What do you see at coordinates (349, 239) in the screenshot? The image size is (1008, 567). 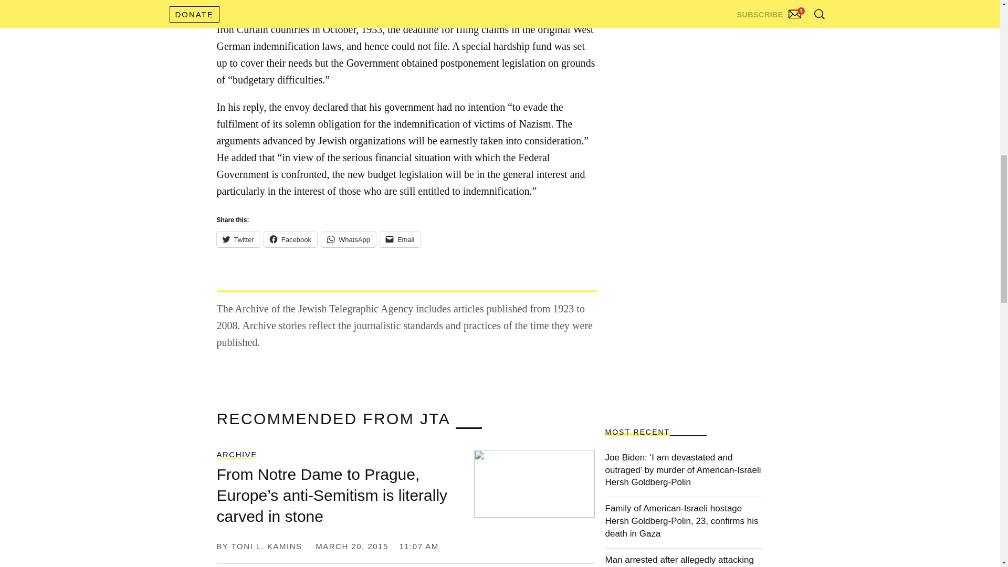 I see `Click to share on WhatsApp` at bounding box center [349, 239].